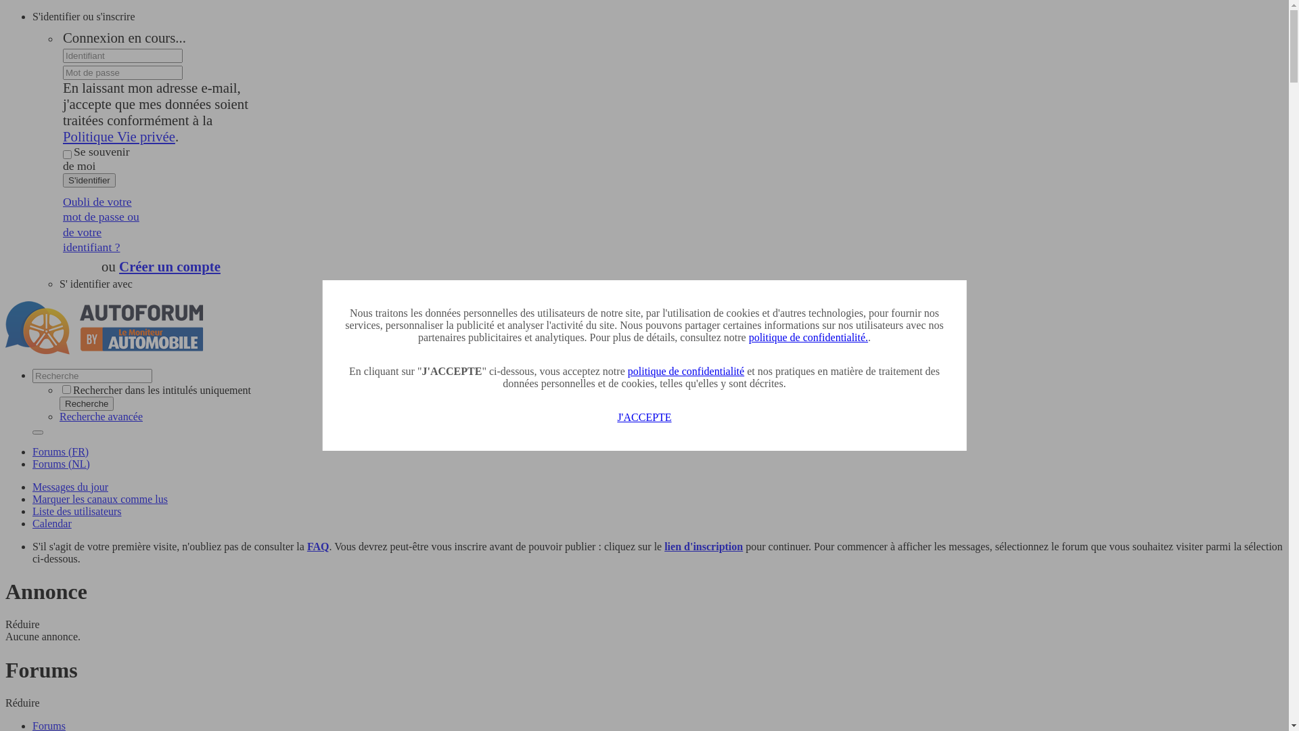 This screenshot has width=1299, height=731. What do you see at coordinates (77, 512) in the screenshot?
I see `Liste des utilisateurs` at bounding box center [77, 512].